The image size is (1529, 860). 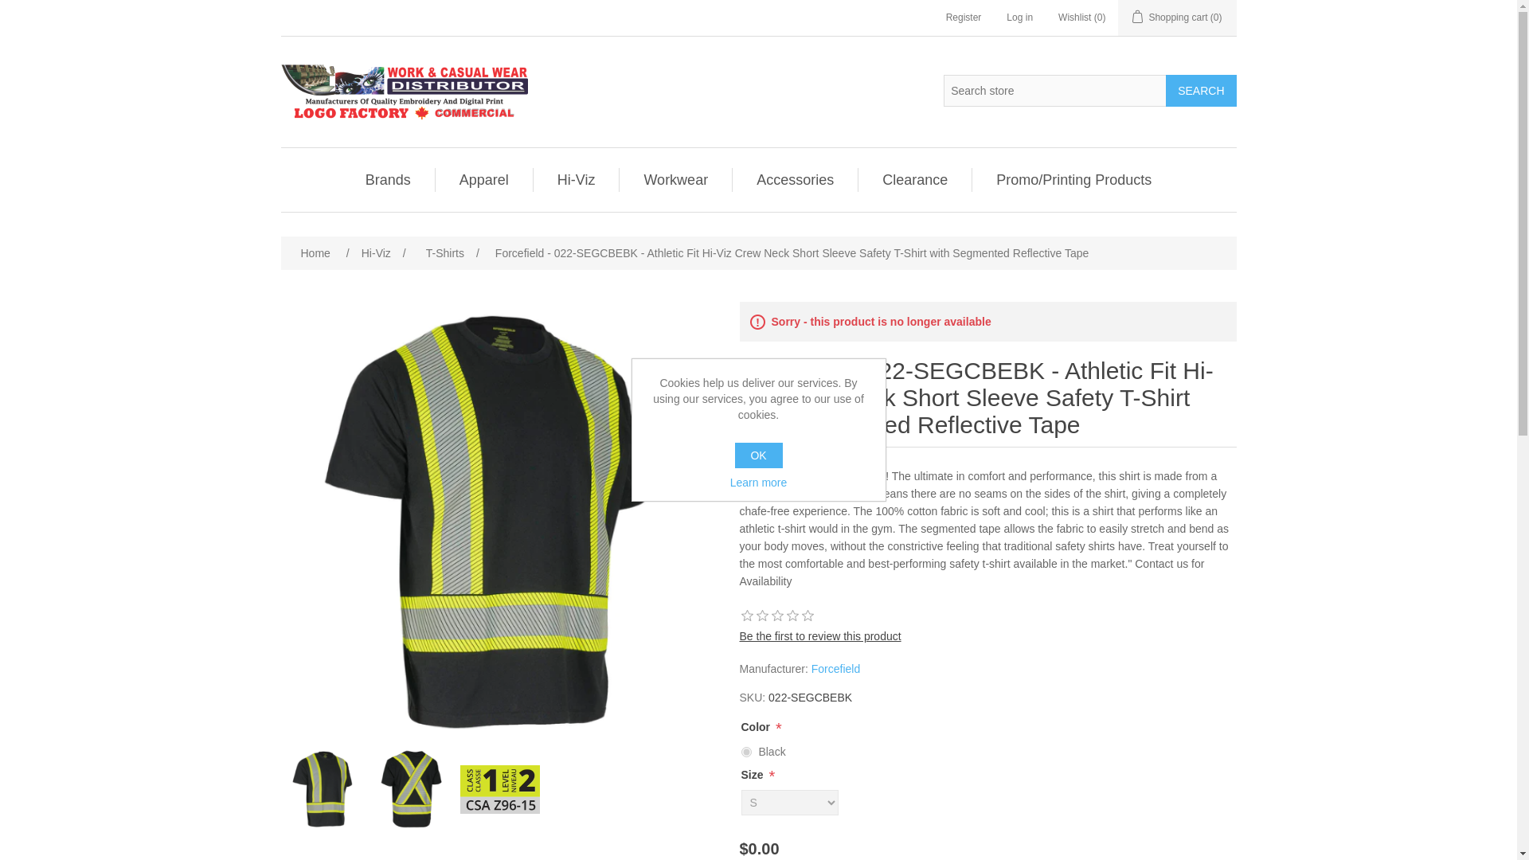 What do you see at coordinates (964, 18) in the screenshot?
I see `Register` at bounding box center [964, 18].